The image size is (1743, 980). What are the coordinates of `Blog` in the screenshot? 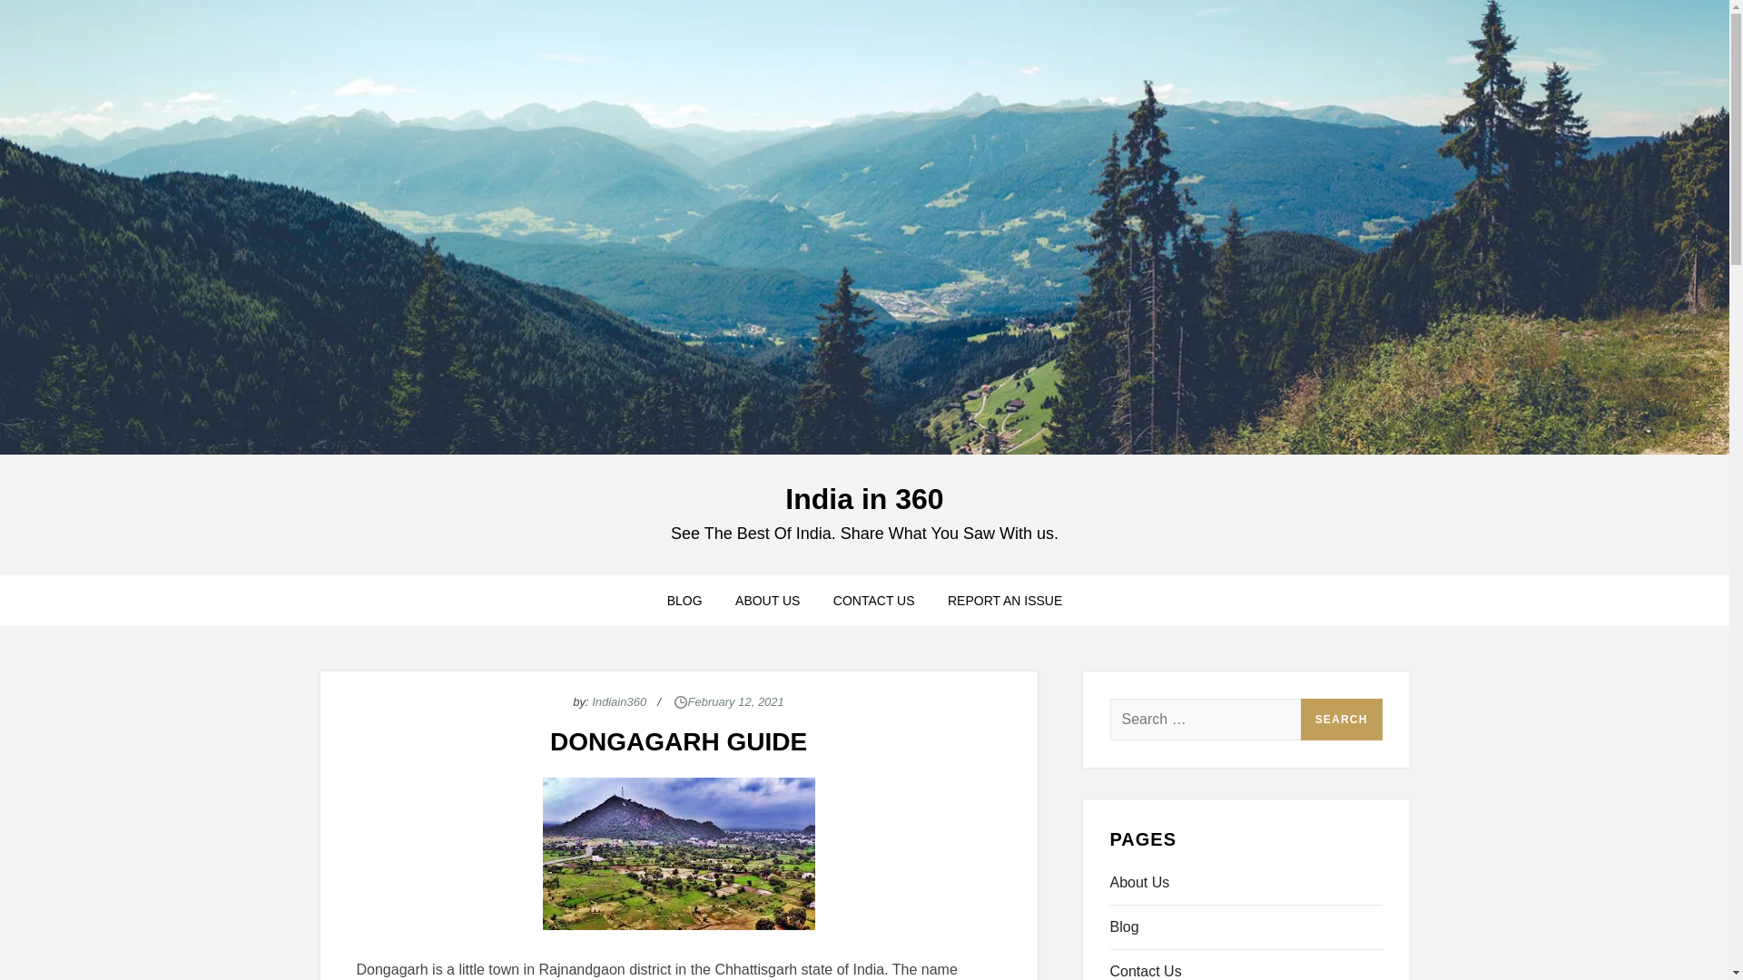 It's located at (1123, 926).